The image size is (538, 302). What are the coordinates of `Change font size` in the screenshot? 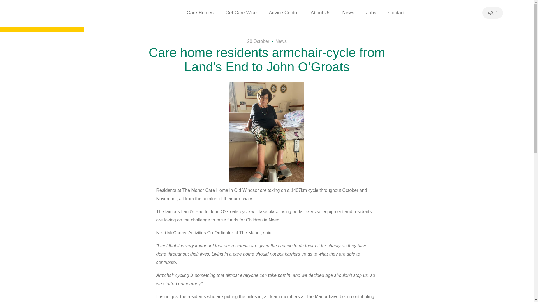 It's located at (490, 13).